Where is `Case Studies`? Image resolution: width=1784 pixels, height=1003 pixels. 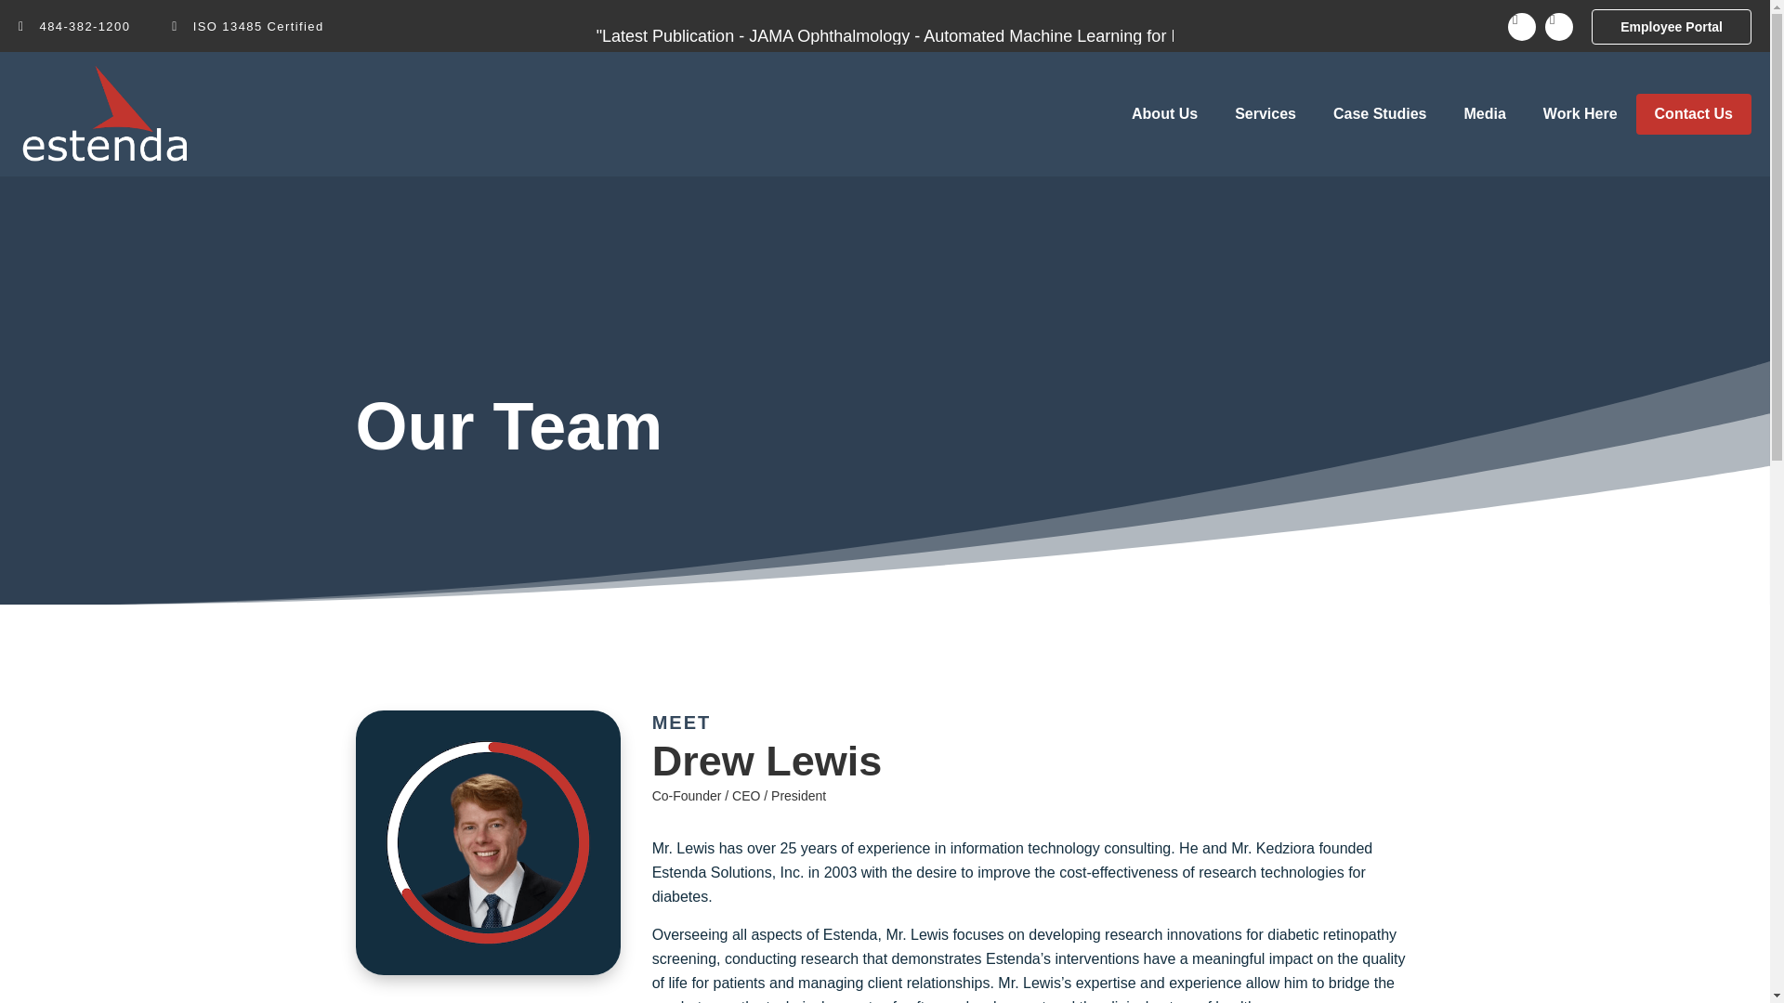
Case Studies is located at coordinates (1380, 113).